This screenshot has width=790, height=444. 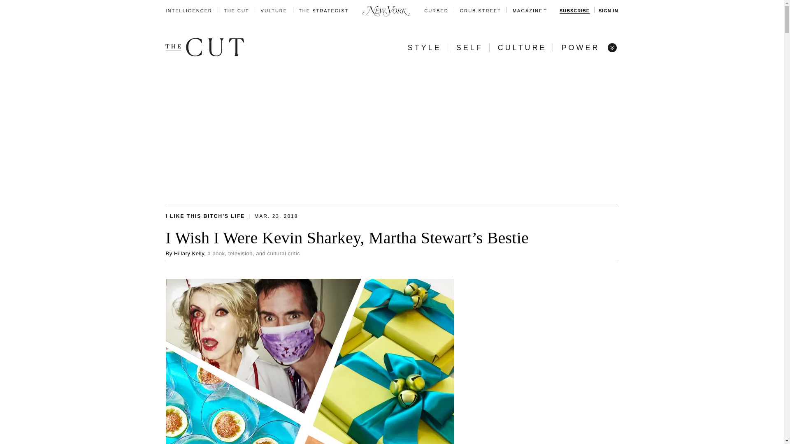 What do you see at coordinates (527, 11) in the screenshot?
I see `MAGAZINE` at bounding box center [527, 11].